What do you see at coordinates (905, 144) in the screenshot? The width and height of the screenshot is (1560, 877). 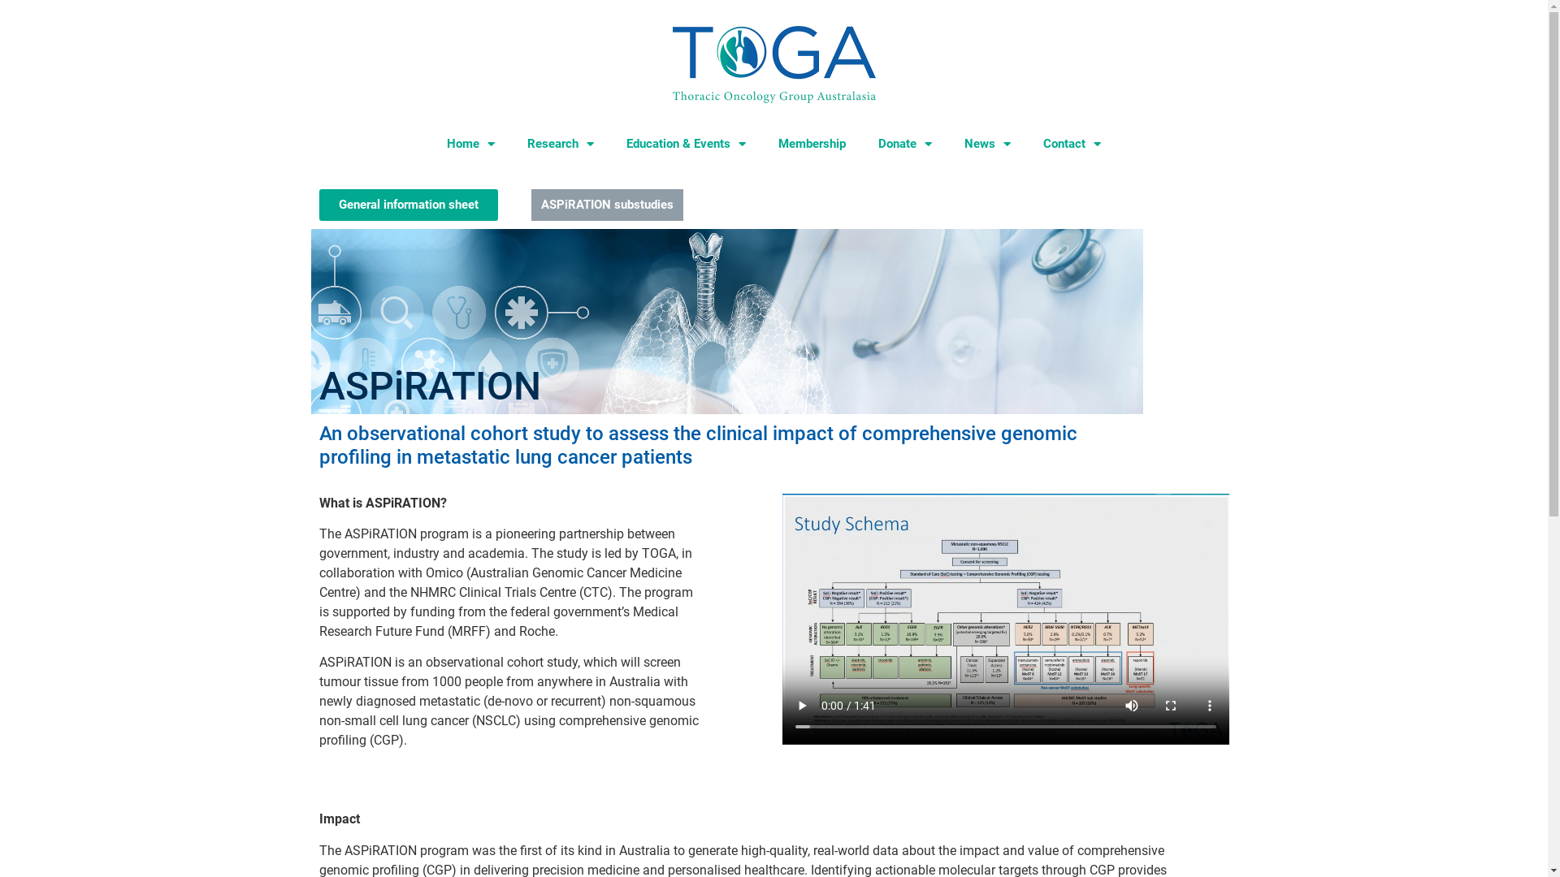 I see `Donate` at bounding box center [905, 144].